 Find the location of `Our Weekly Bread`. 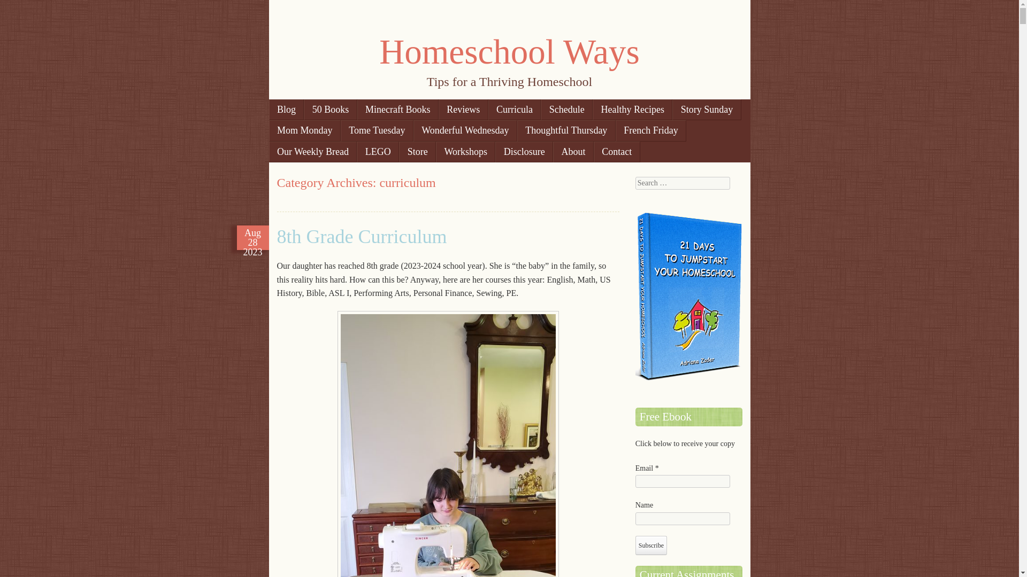

Our Weekly Bread is located at coordinates (312, 152).